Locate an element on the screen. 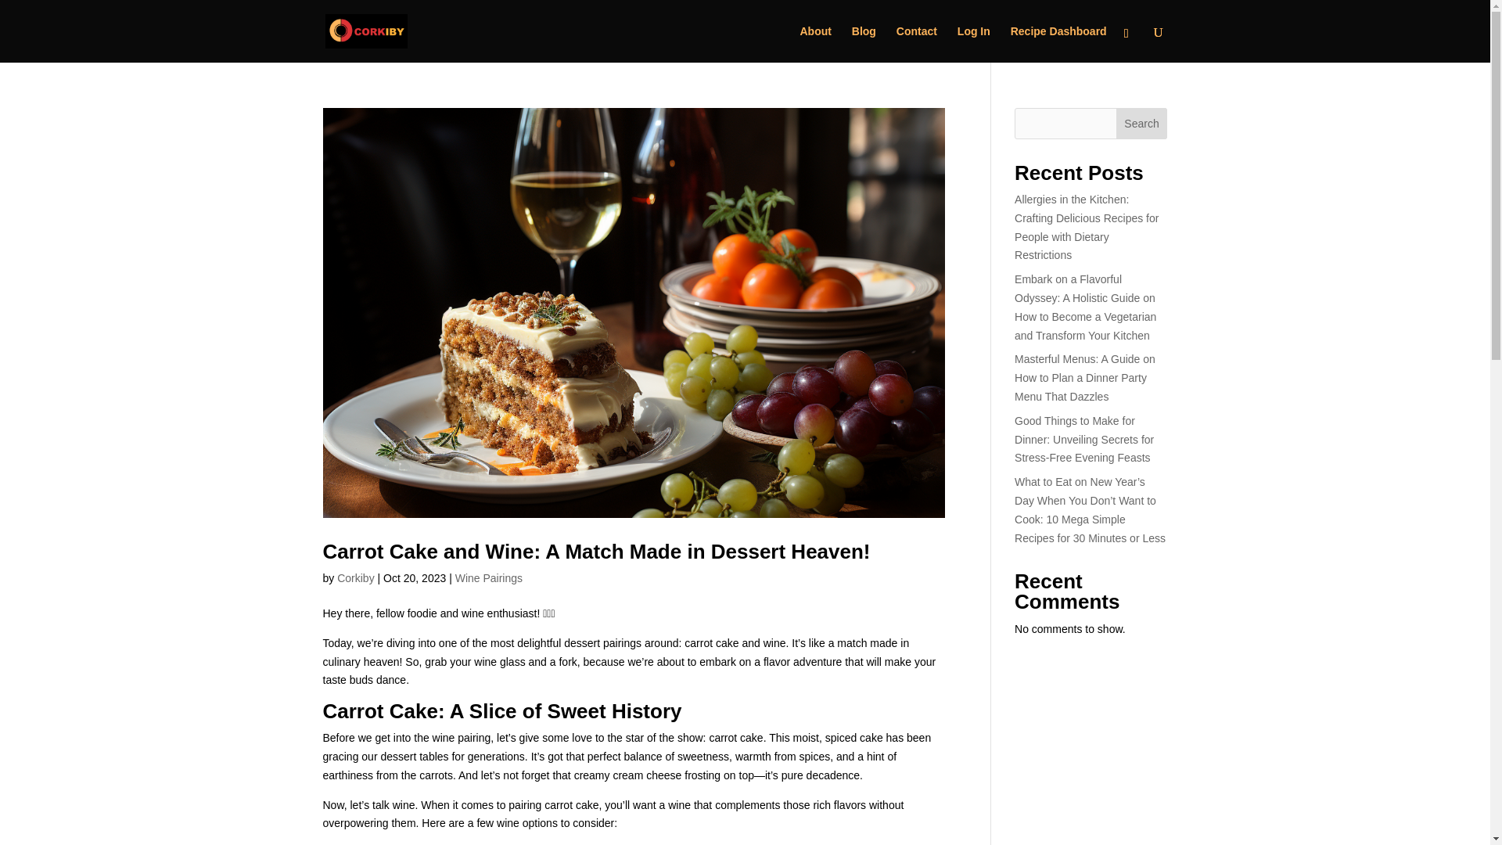 The width and height of the screenshot is (1502, 845). Log In is located at coordinates (973, 44).